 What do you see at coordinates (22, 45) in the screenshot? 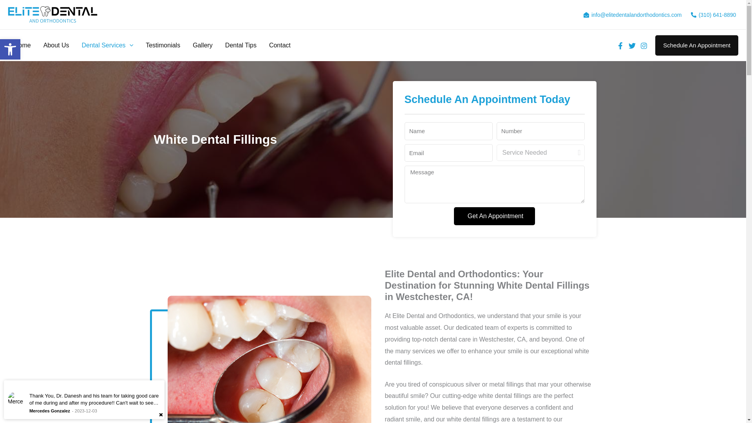
I see `Home` at bounding box center [22, 45].